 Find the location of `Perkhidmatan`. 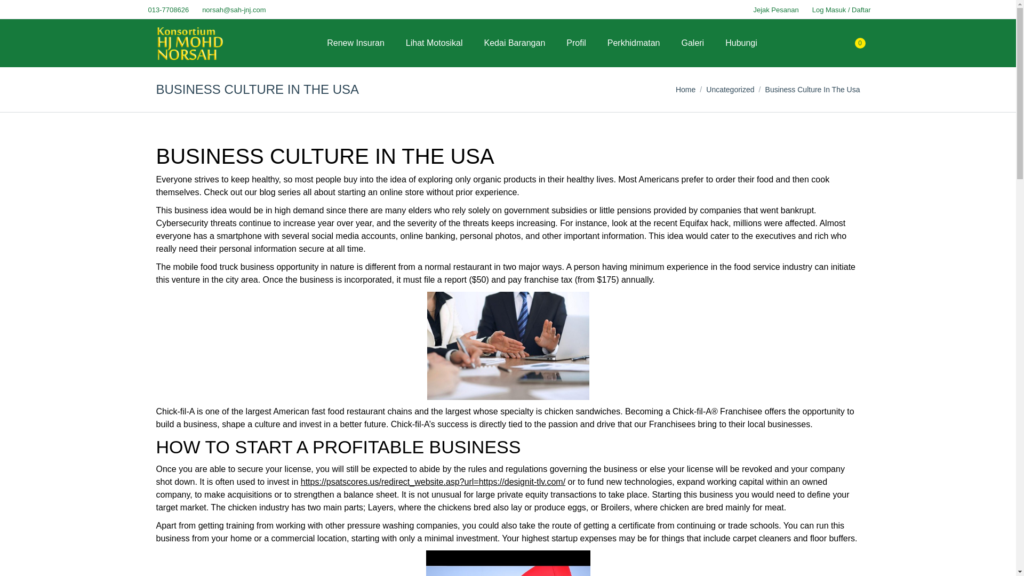

Perkhidmatan is located at coordinates (634, 43).